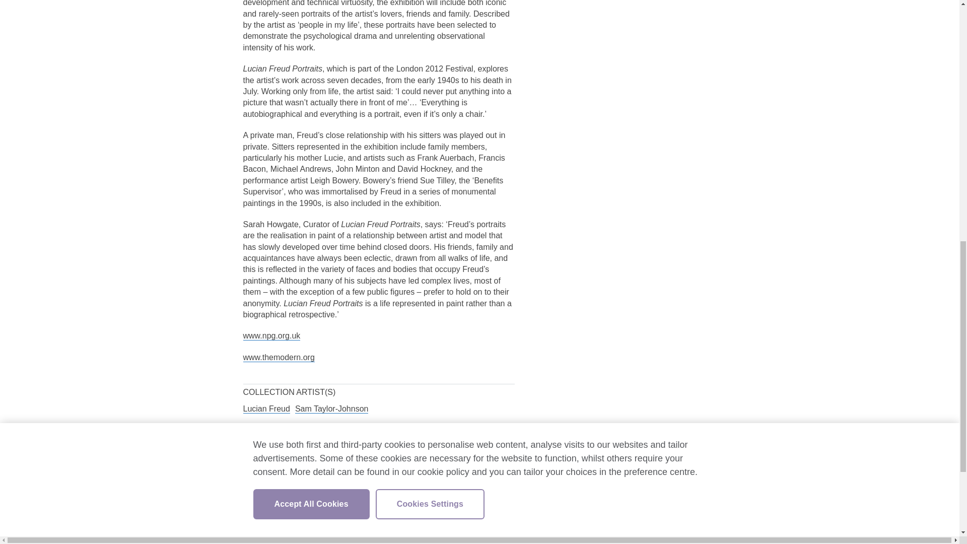  Describe the element at coordinates (278, 358) in the screenshot. I see `www.themodern.org` at that location.